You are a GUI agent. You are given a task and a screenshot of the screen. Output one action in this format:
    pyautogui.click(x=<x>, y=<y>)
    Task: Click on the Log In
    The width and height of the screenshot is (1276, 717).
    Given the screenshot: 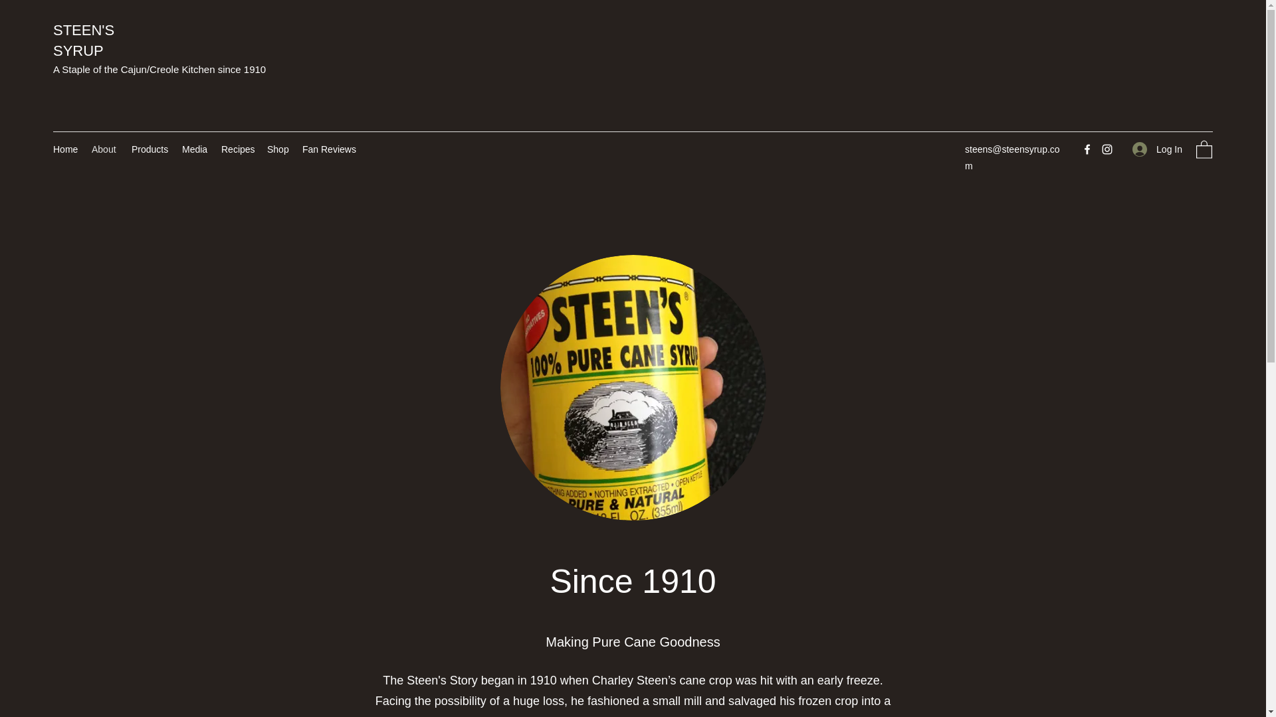 What is the action you would take?
    pyautogui.click(x=1157, y=149)
    